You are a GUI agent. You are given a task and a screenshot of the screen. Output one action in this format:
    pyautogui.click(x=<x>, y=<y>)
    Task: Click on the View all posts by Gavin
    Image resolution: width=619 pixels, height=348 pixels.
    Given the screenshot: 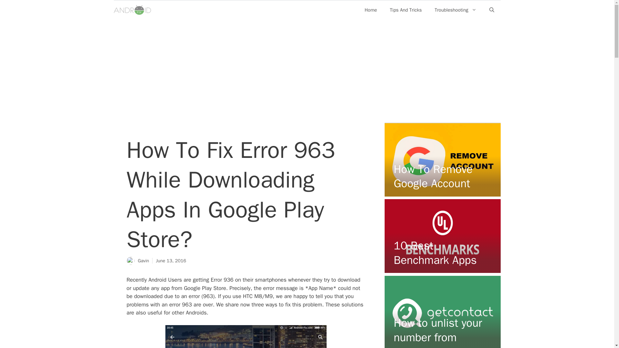 What is the action you would take?
    pyautogui.click(x=143, y=260)
    